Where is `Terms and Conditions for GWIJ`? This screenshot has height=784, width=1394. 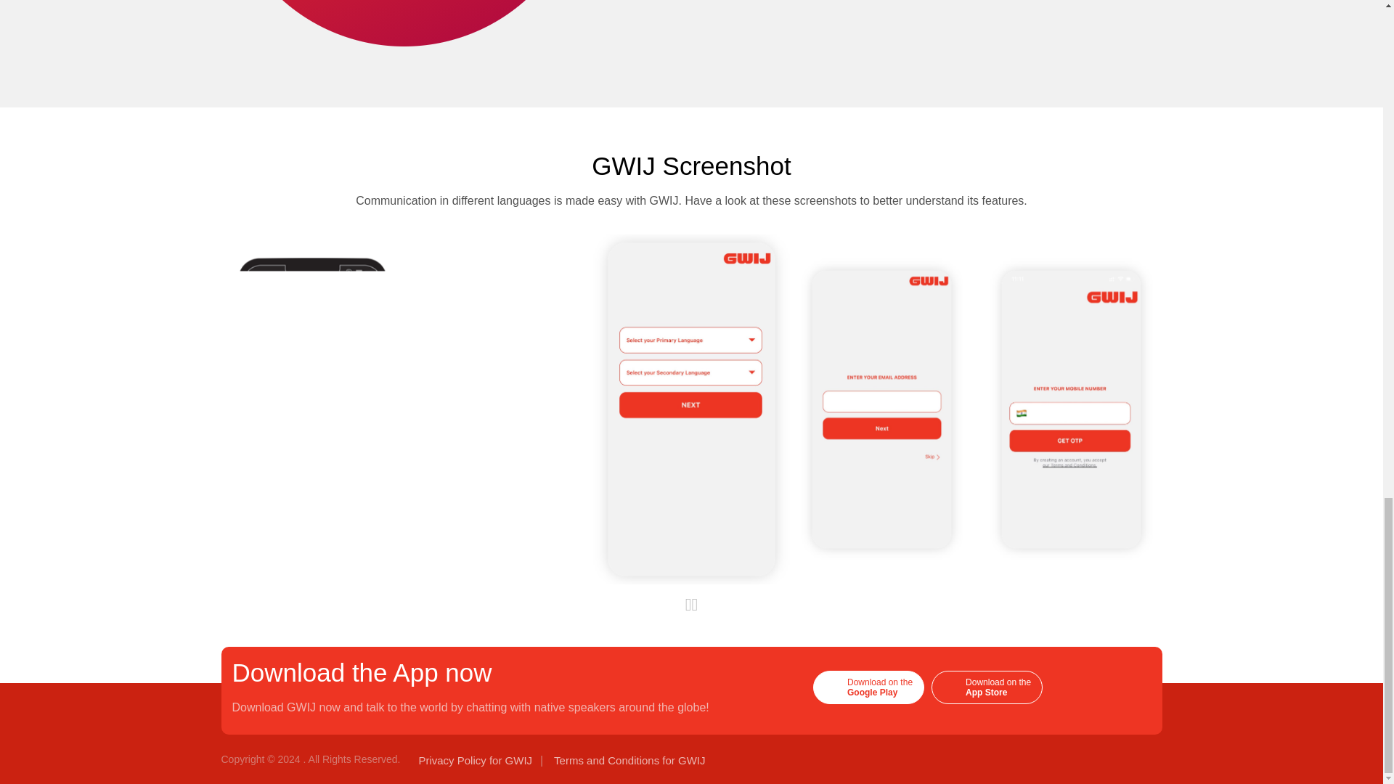
Terms and Conditions for GWIJ is located at coordinates (868, 687).